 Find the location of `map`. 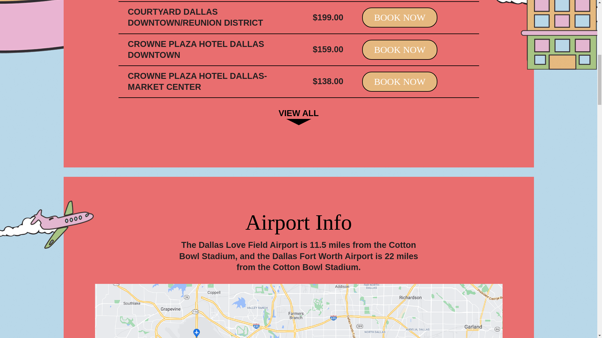

map is located at coordinates (298, 311).